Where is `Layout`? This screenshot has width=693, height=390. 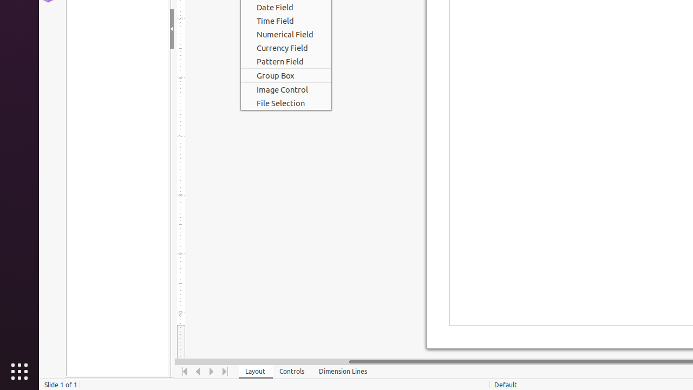 Layout is located at coordinates (256, 372).